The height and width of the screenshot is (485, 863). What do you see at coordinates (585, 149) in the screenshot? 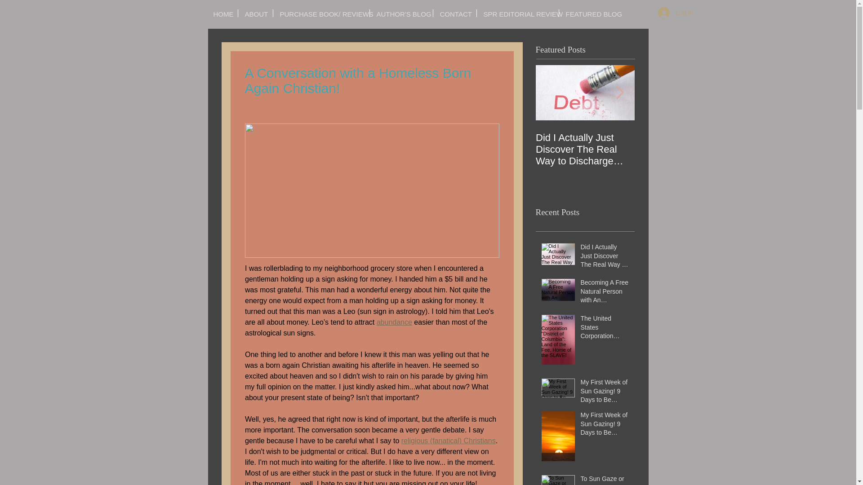
I see `Did I Actually Just Discover The Real Way to Discharge Debt?` at bounding box center [585, 149].